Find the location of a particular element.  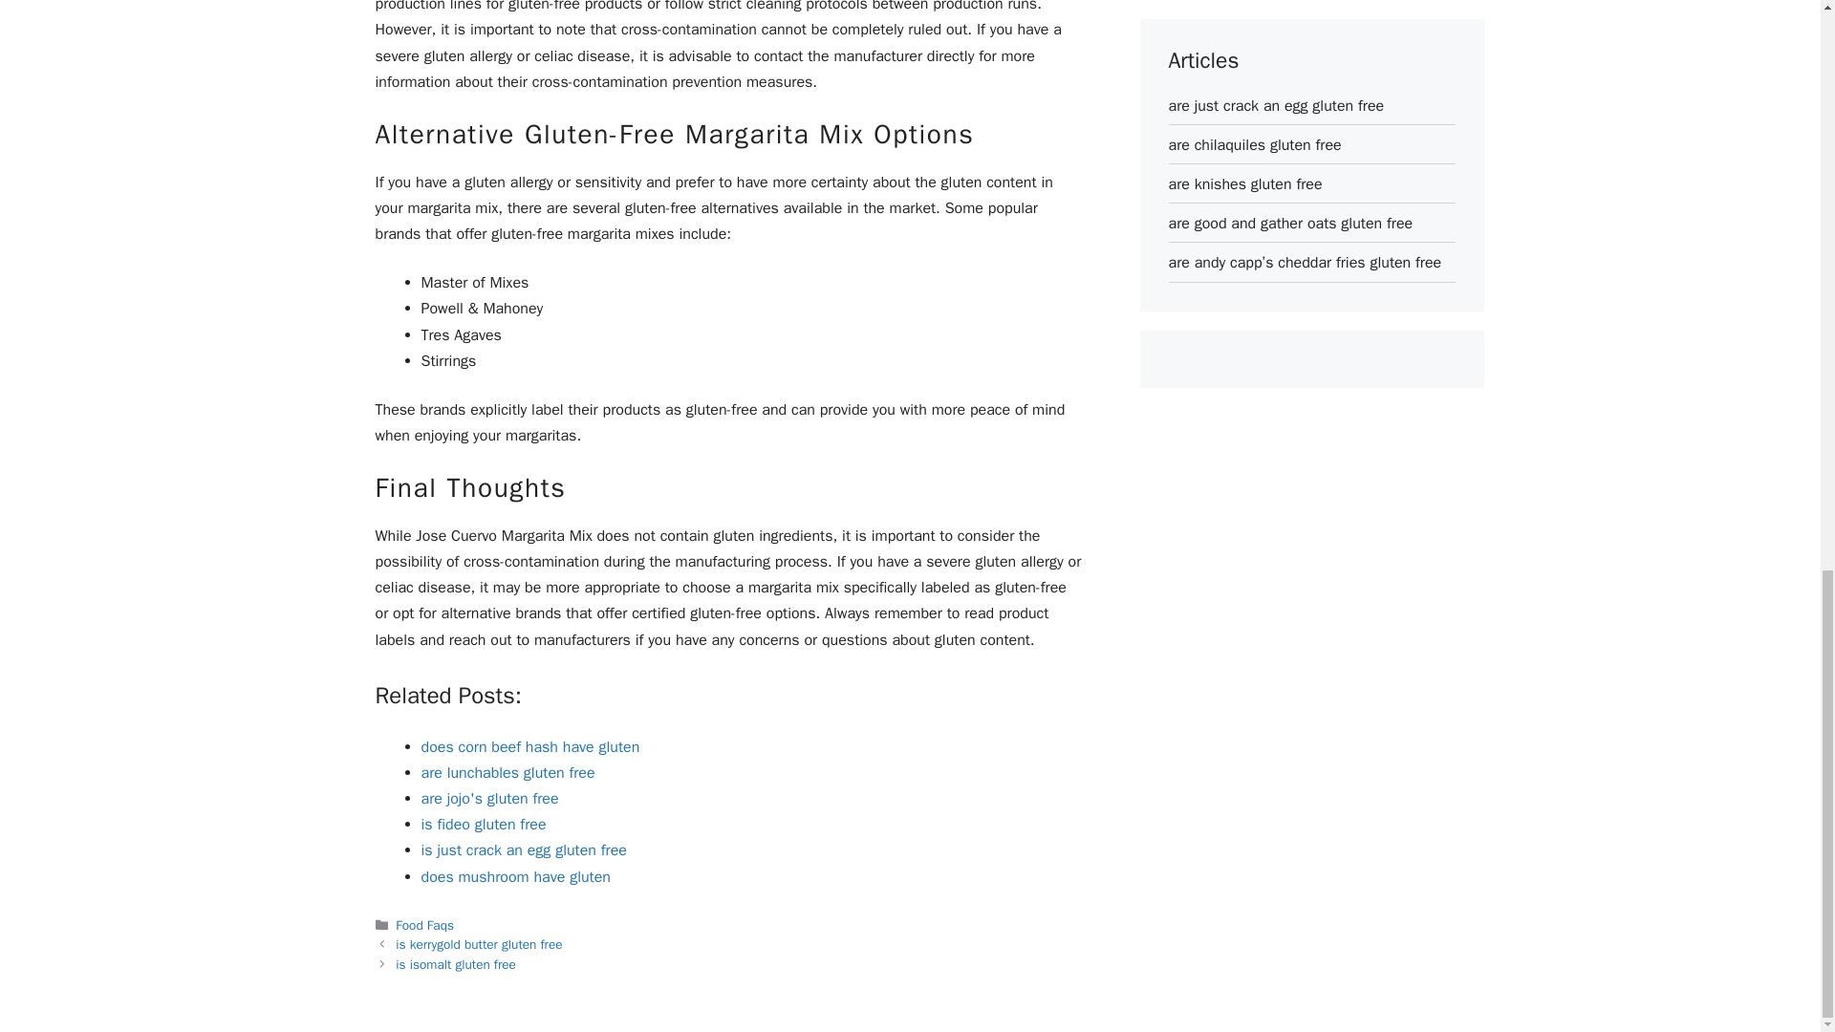

Food Faqs is located at coordinates (424, 925).